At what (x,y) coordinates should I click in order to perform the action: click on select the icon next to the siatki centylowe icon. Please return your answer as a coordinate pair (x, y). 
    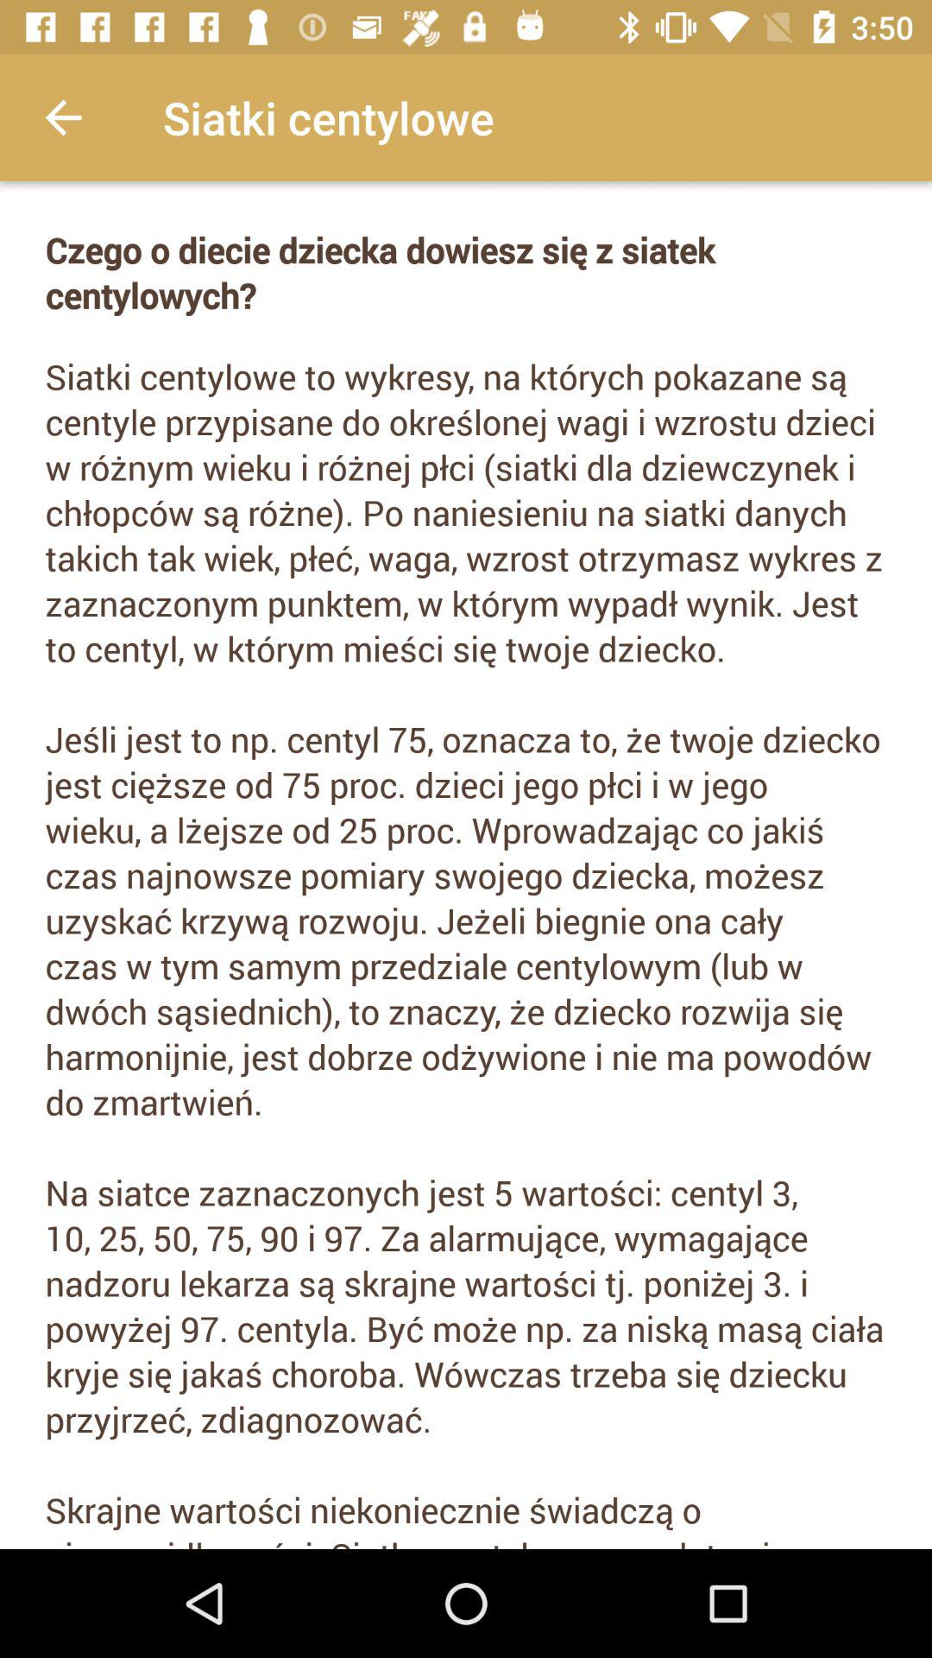
    Looking at the image, I should click on (63, 117).